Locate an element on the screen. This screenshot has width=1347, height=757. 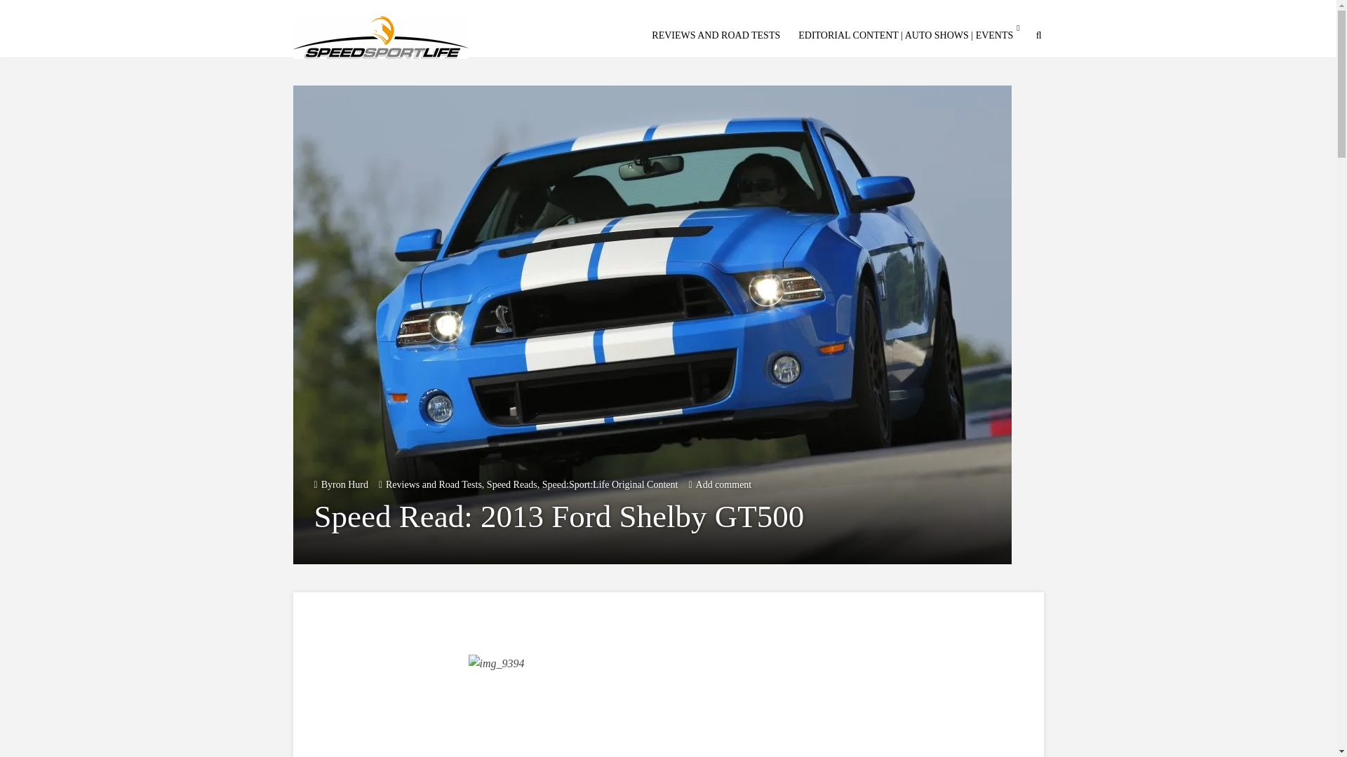
REVIEWS AND ROAD TESTS is located at coordinates (716, 35).